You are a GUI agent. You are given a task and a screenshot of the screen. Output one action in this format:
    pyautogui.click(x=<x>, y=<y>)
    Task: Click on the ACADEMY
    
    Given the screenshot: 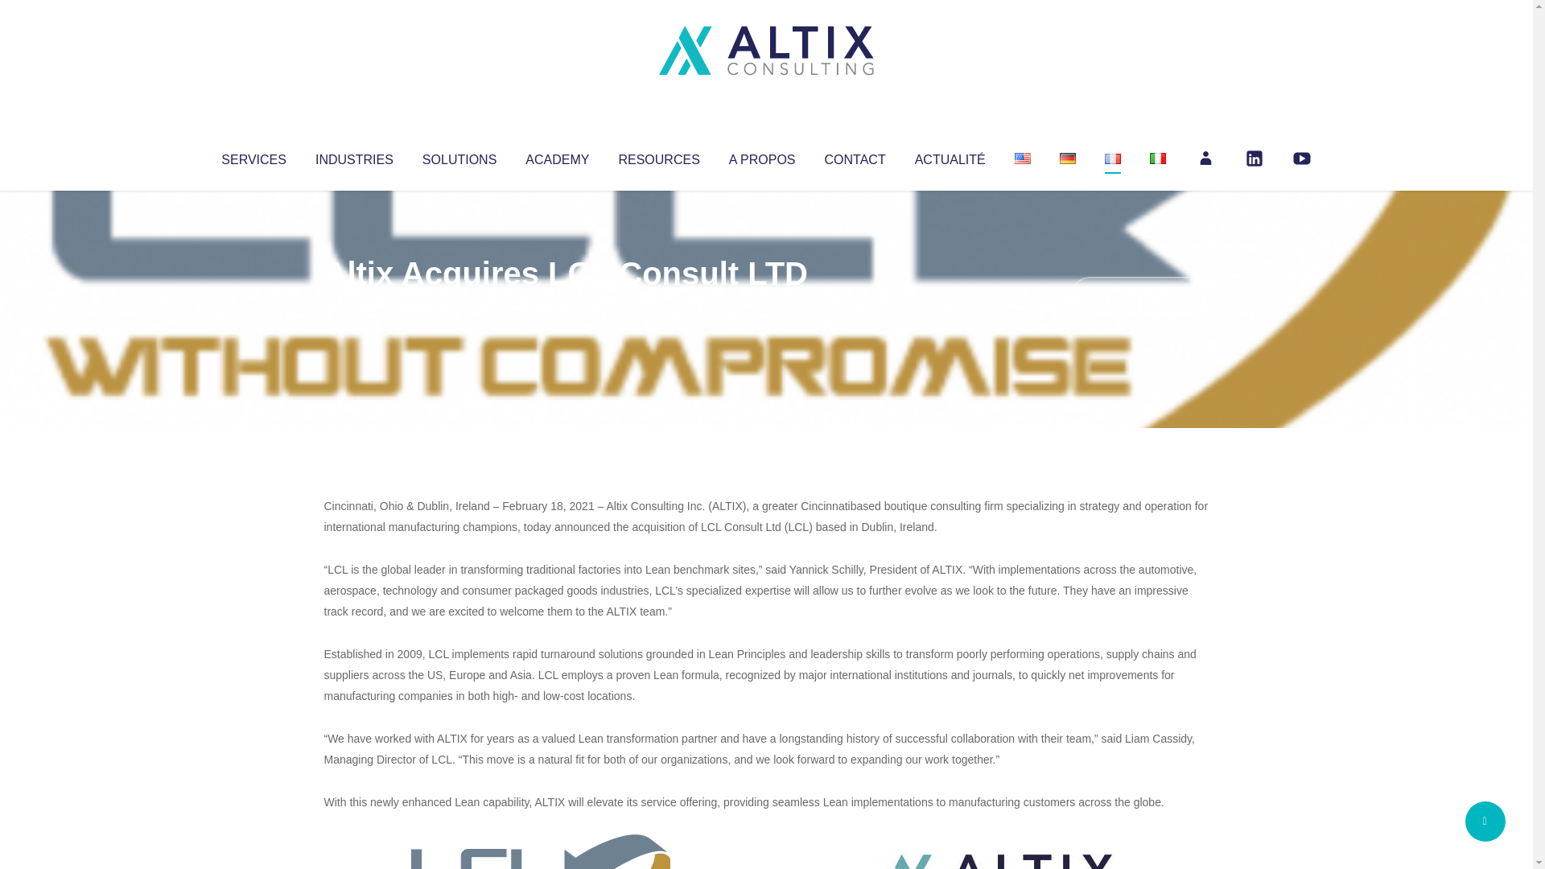 What is the action you would take?
    pyautogui.click(x=557, y=156)
    